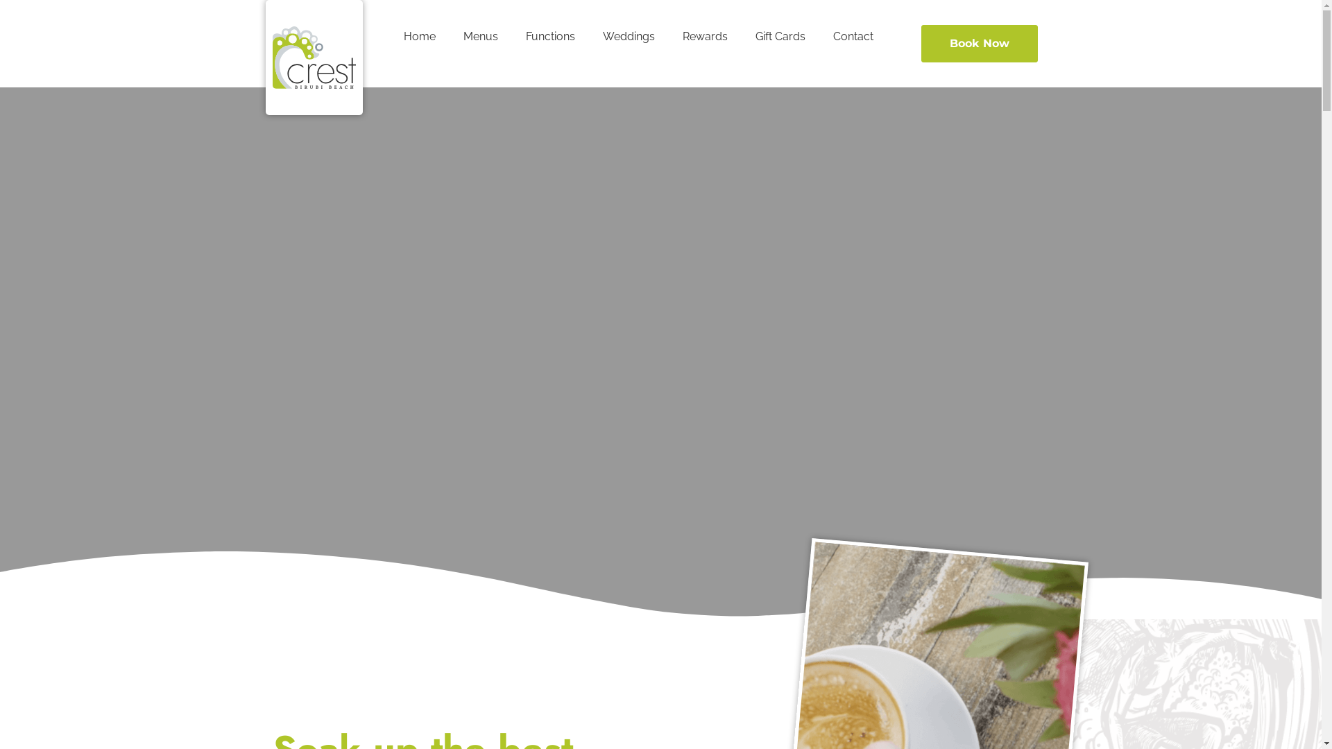  I want to click on Weddings, so click(629, 37).